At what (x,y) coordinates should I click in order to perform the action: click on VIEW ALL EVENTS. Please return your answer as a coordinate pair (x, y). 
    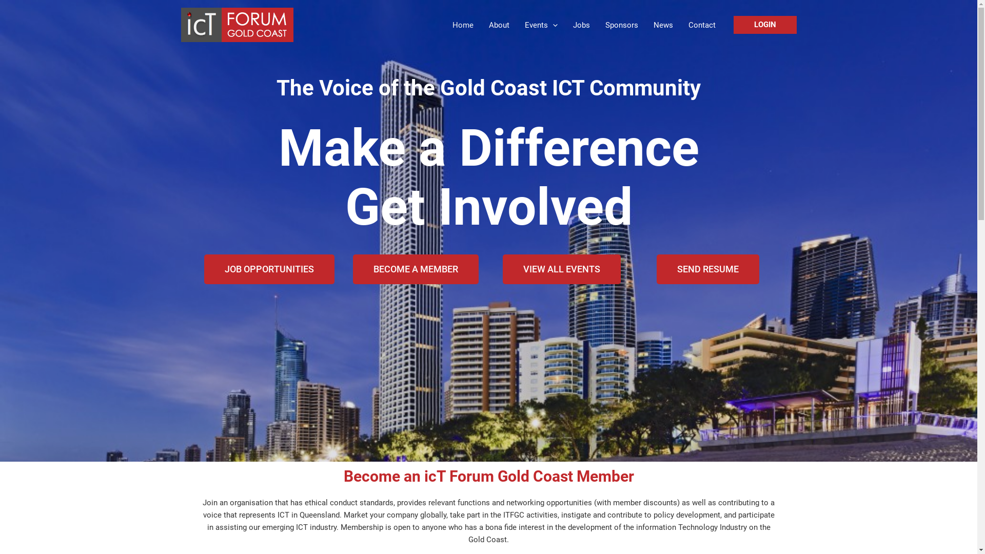
    Looking at the image, I should click on (561, 269).